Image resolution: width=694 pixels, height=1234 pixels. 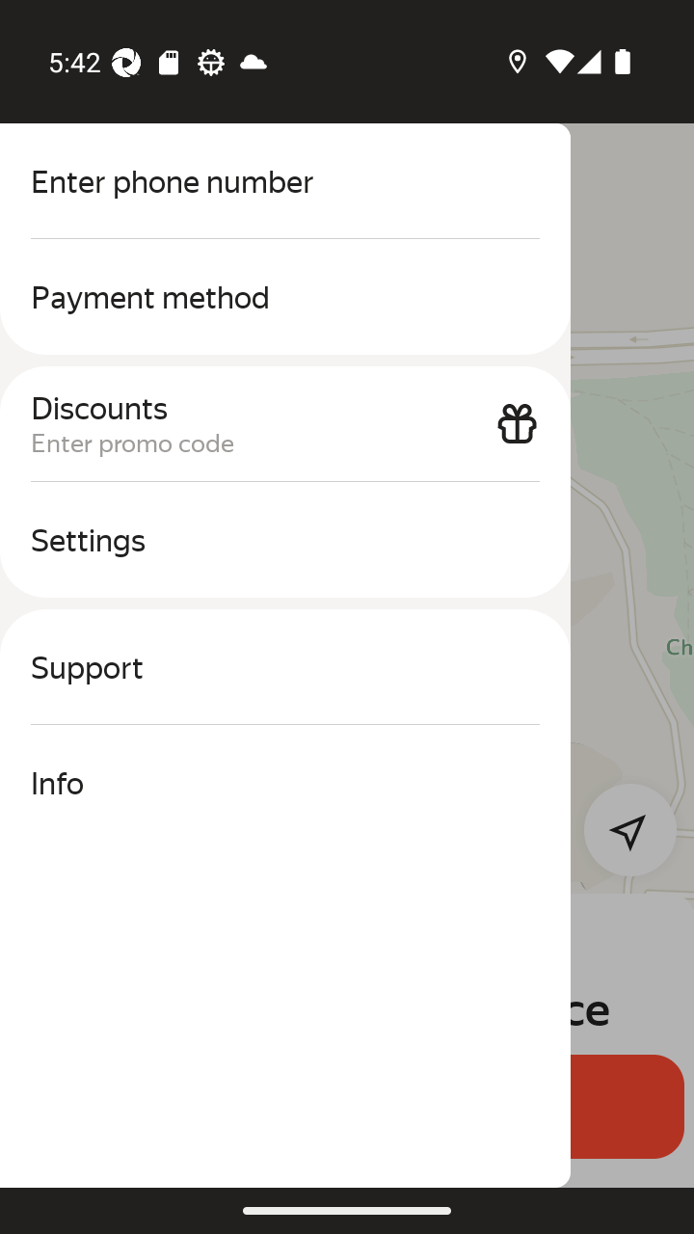 What do you see at coordinates (285, 540) in the screenshot?
I see `Settings` at bounding box center [285, 540].